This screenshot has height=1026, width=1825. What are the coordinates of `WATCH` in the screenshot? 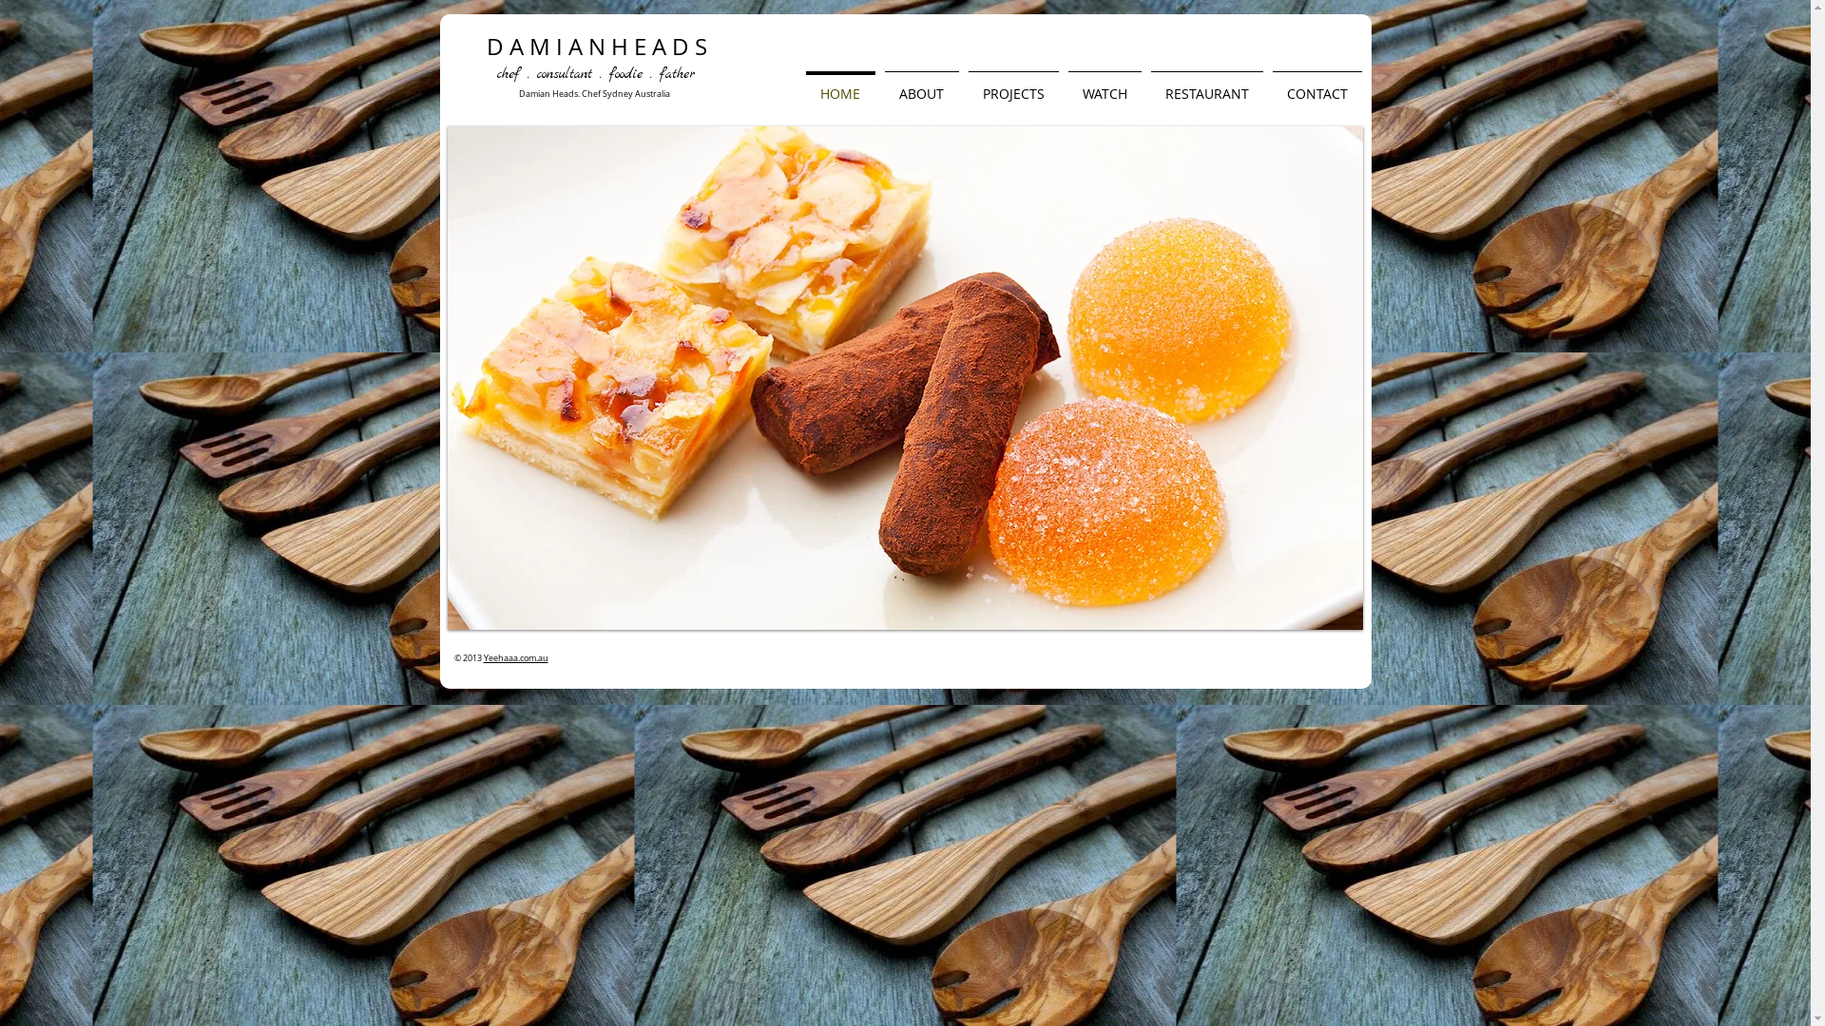 It's located at (1105, 85).